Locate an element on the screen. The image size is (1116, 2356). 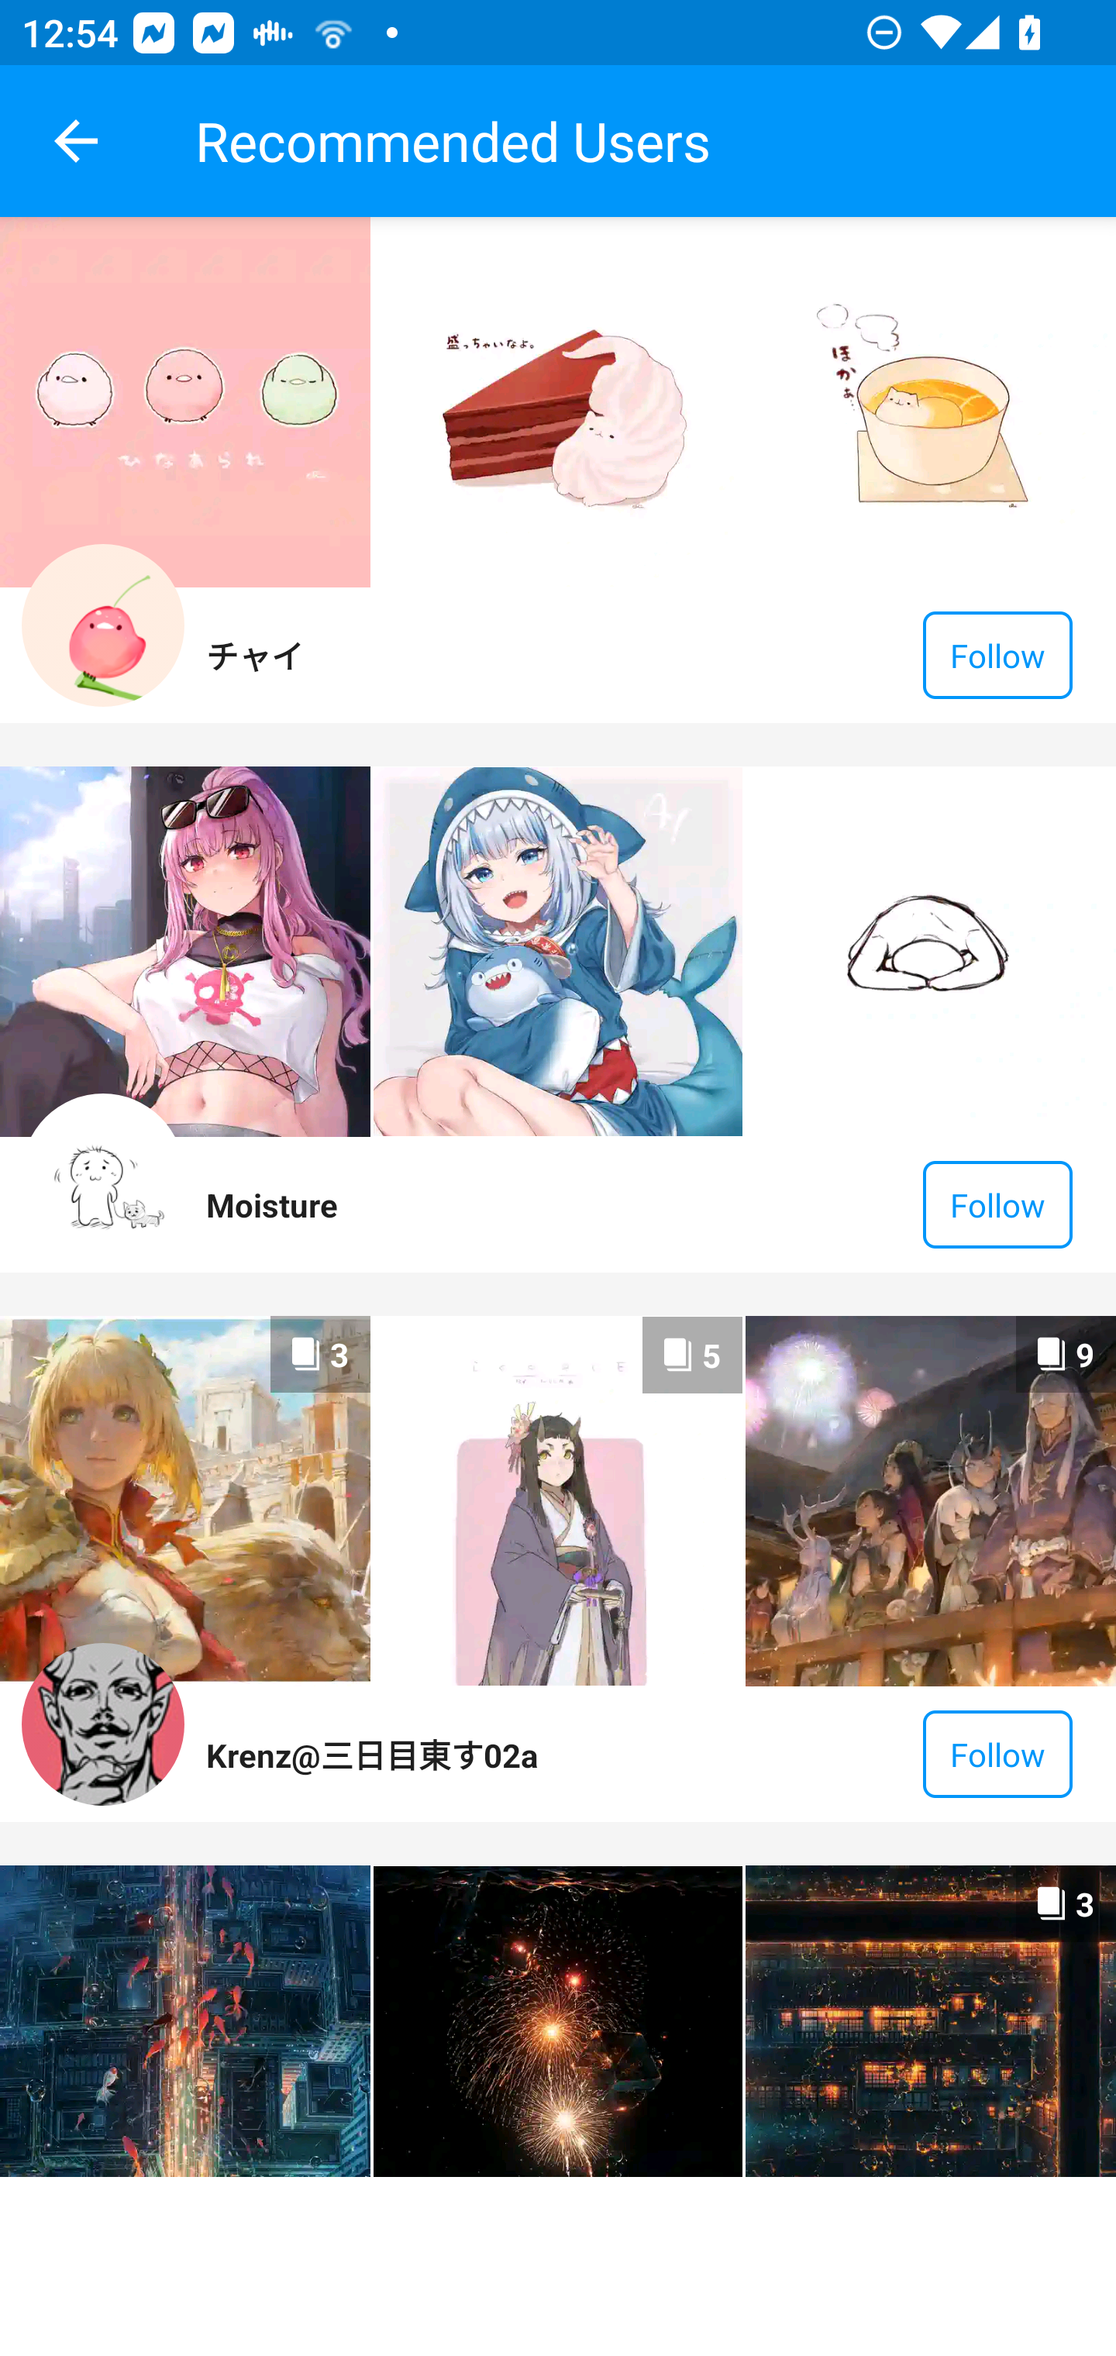
チャイ is located at coordinates (254, 654).